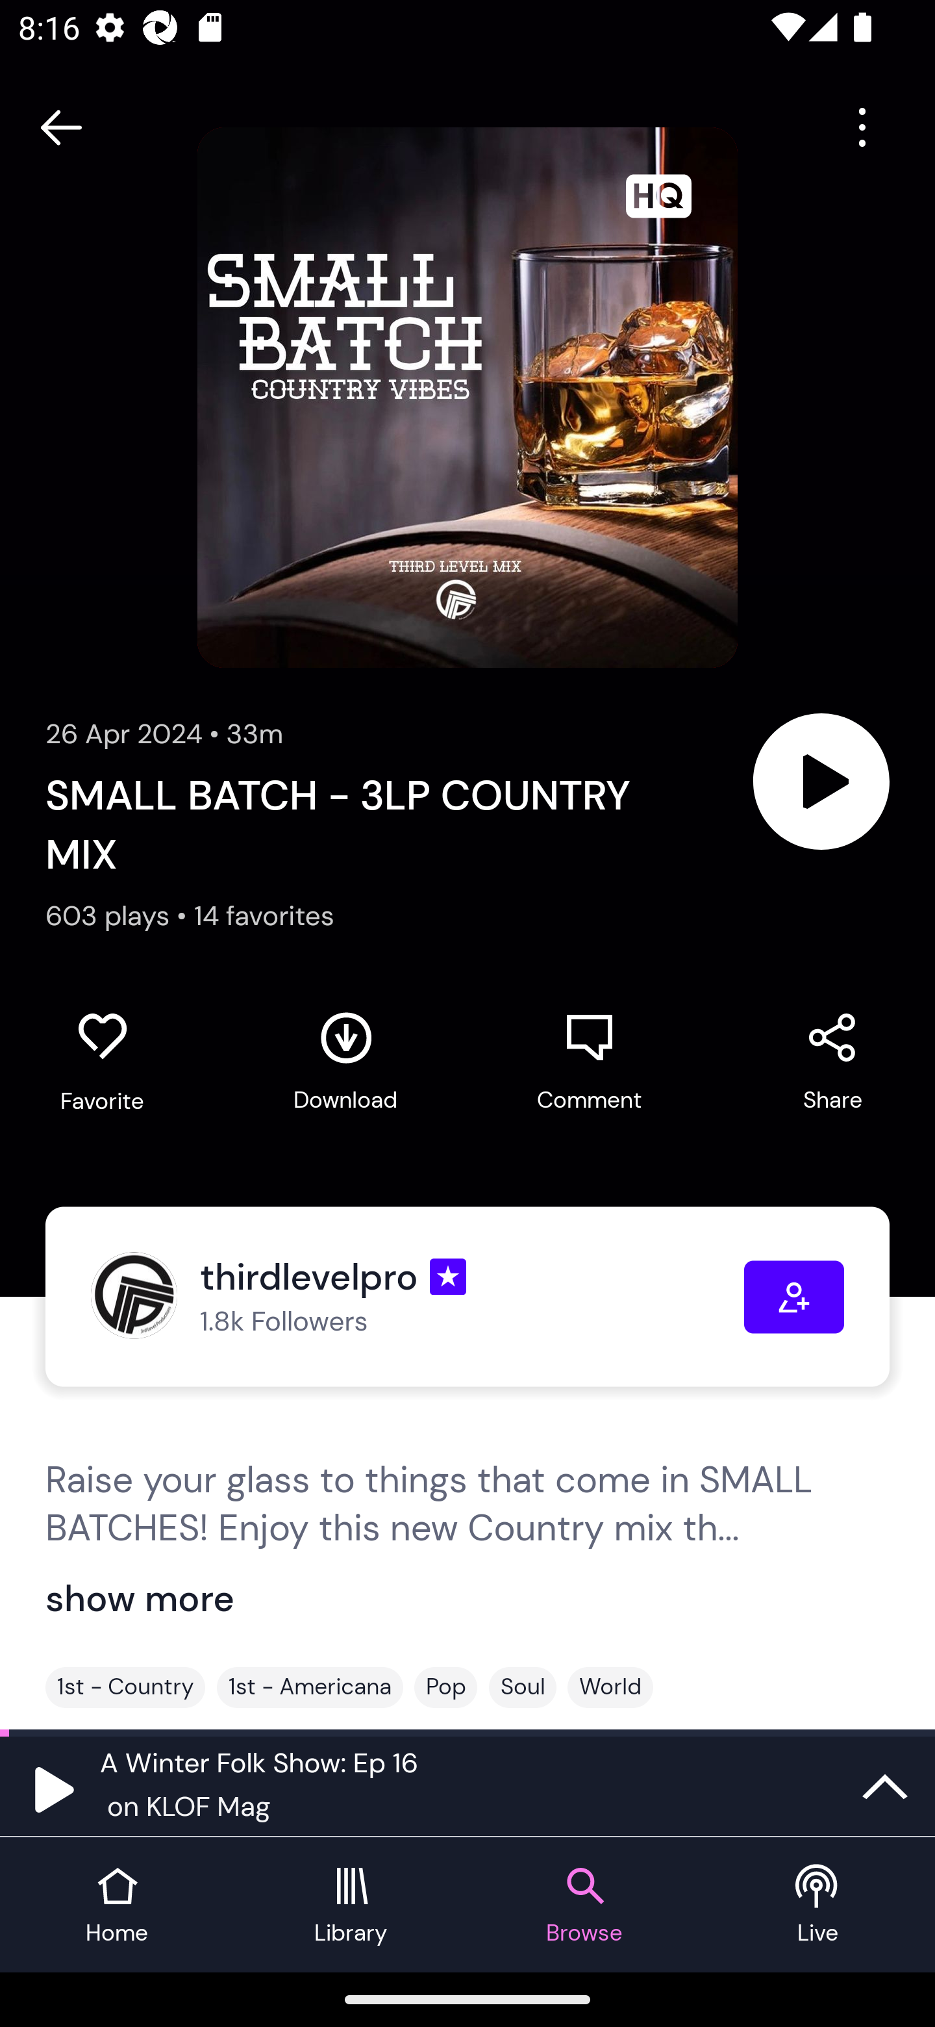  Describe the element at coordinates (610, 1687) in the screenshot. I see `World` at that location.